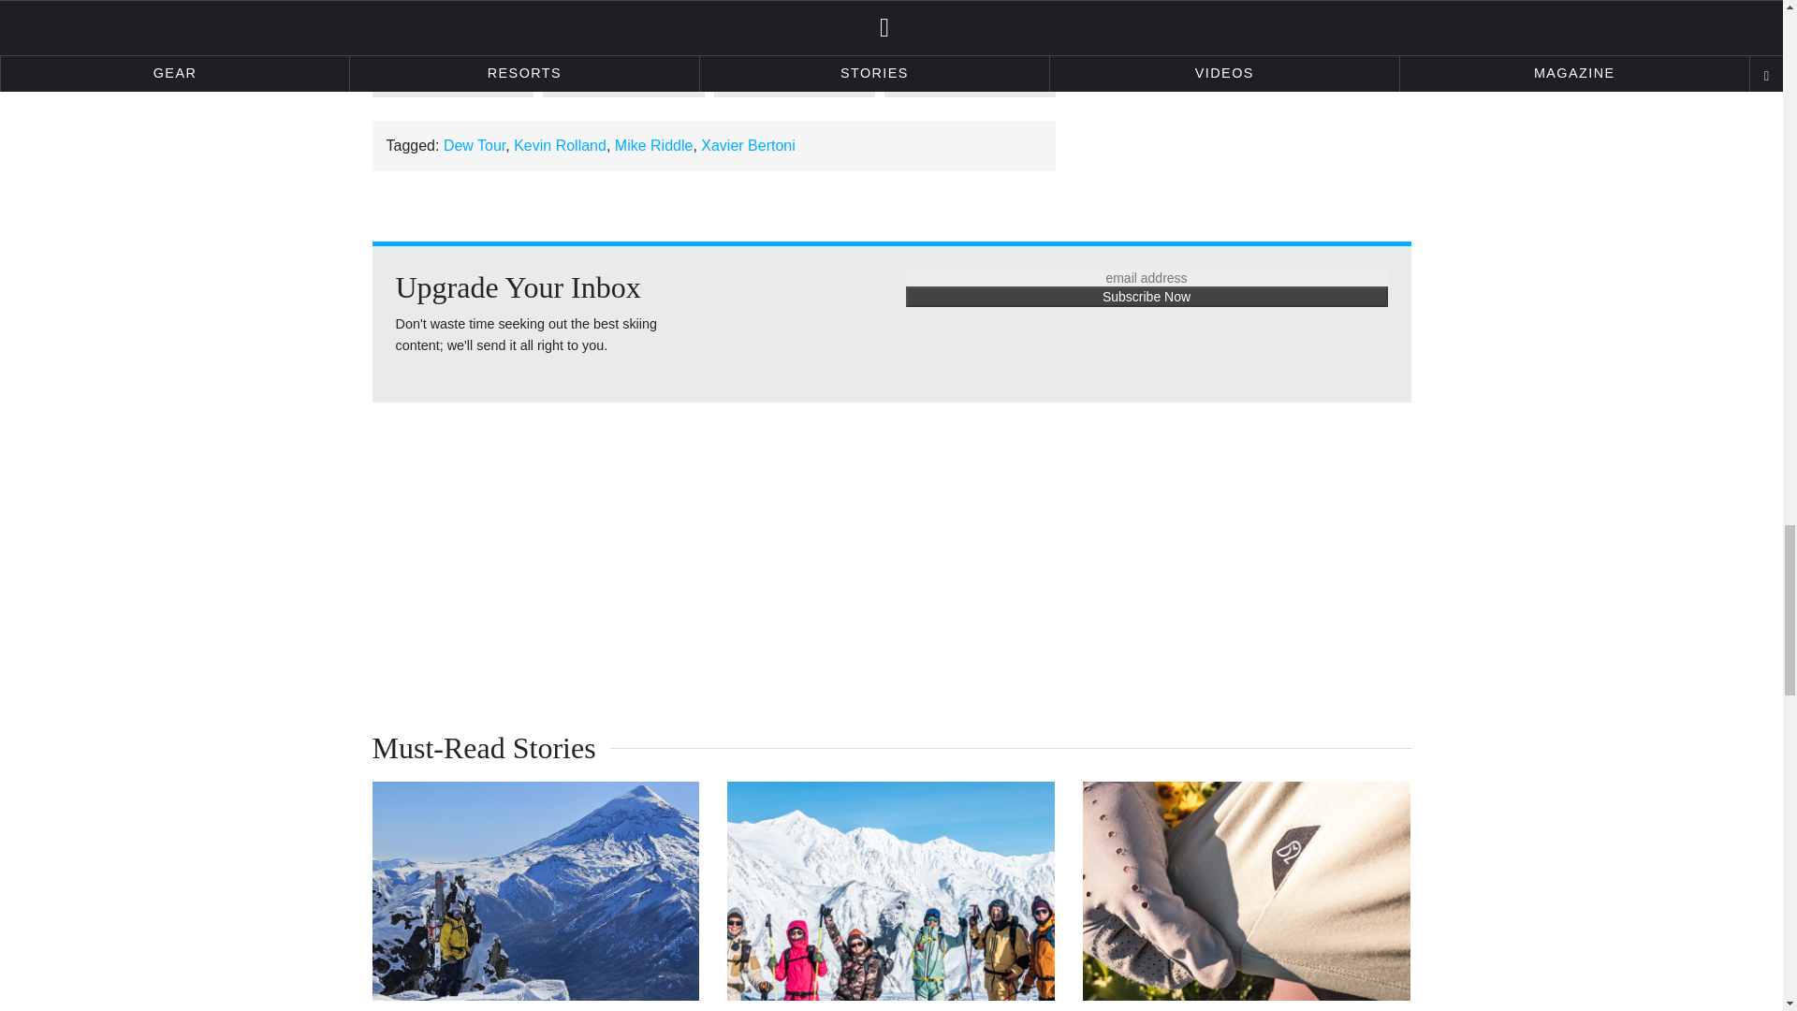 The width and height of the screenshot is (1797, 1011). Describe the element at coordinates (653, 145) in the screenshot. I see `Mike Riddle` at that location.